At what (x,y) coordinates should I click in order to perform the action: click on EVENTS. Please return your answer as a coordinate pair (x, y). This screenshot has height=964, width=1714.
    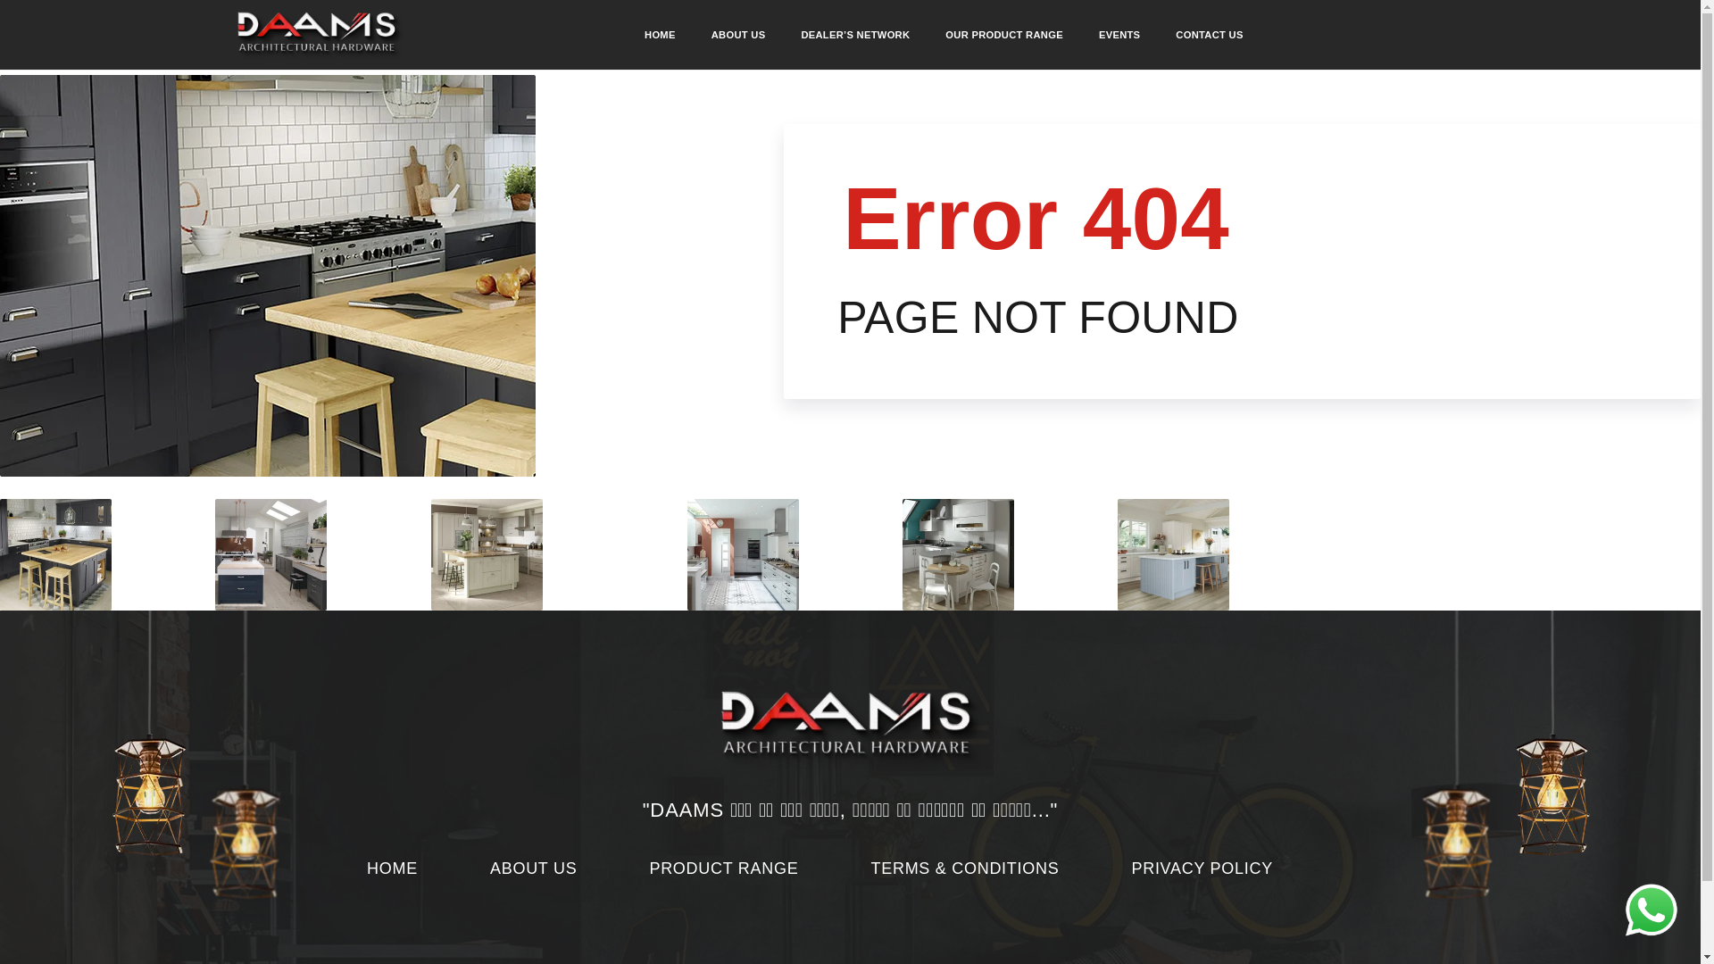
    Looking at the image, I should click on (1119, 35).